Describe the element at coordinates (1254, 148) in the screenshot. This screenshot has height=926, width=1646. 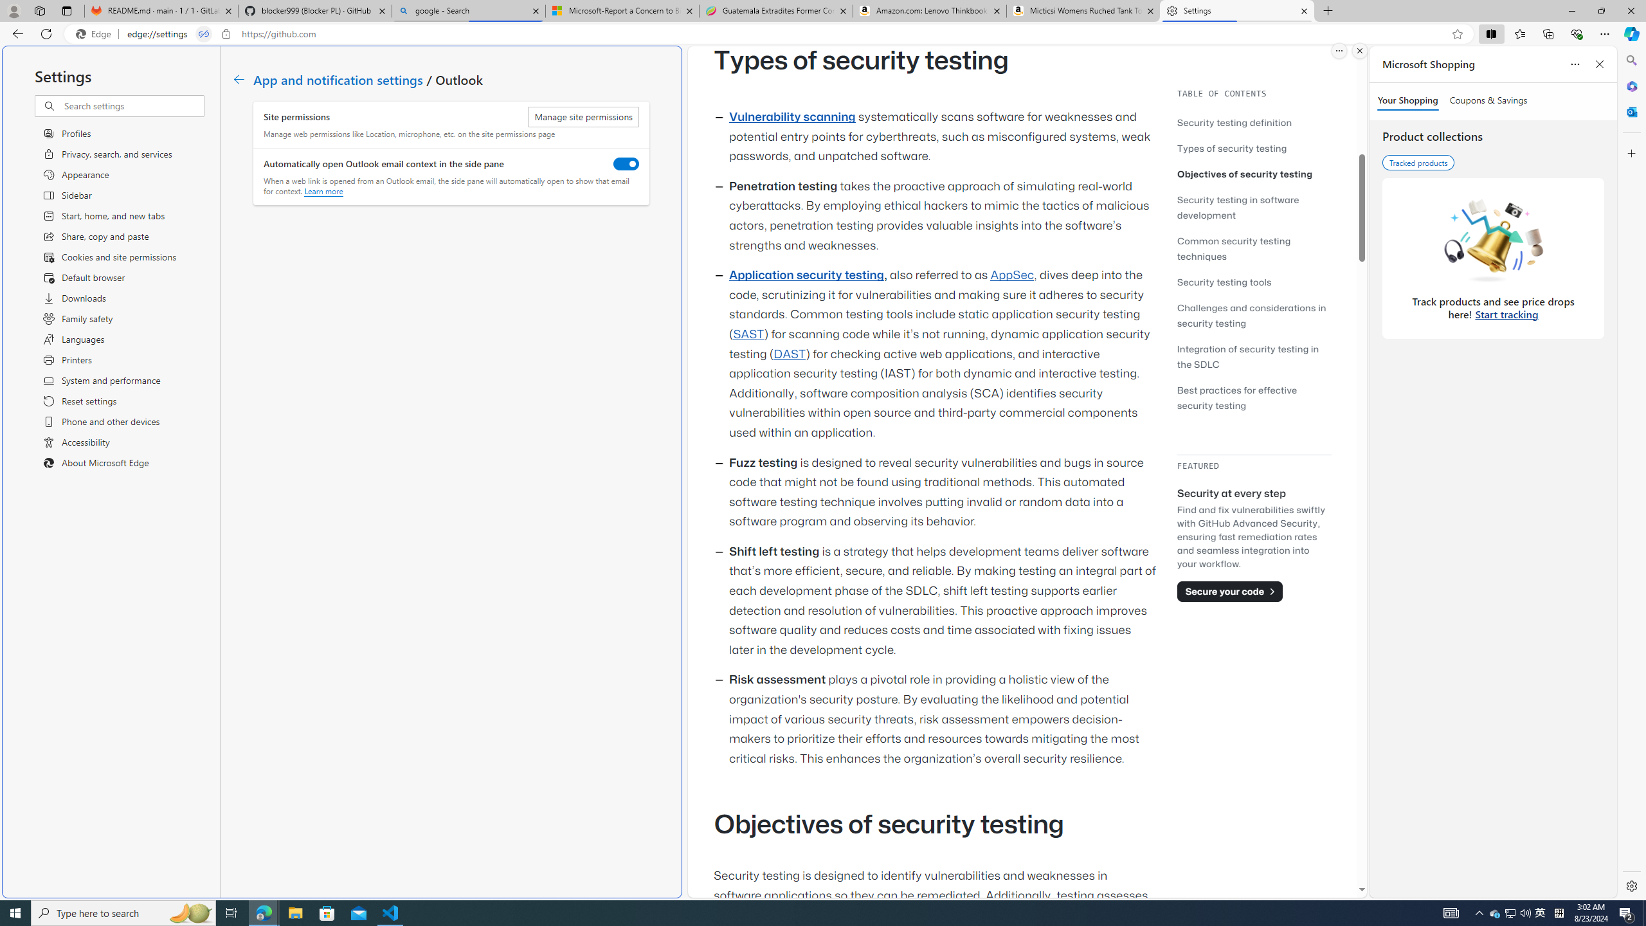
I see `Types of security testing` at that location.